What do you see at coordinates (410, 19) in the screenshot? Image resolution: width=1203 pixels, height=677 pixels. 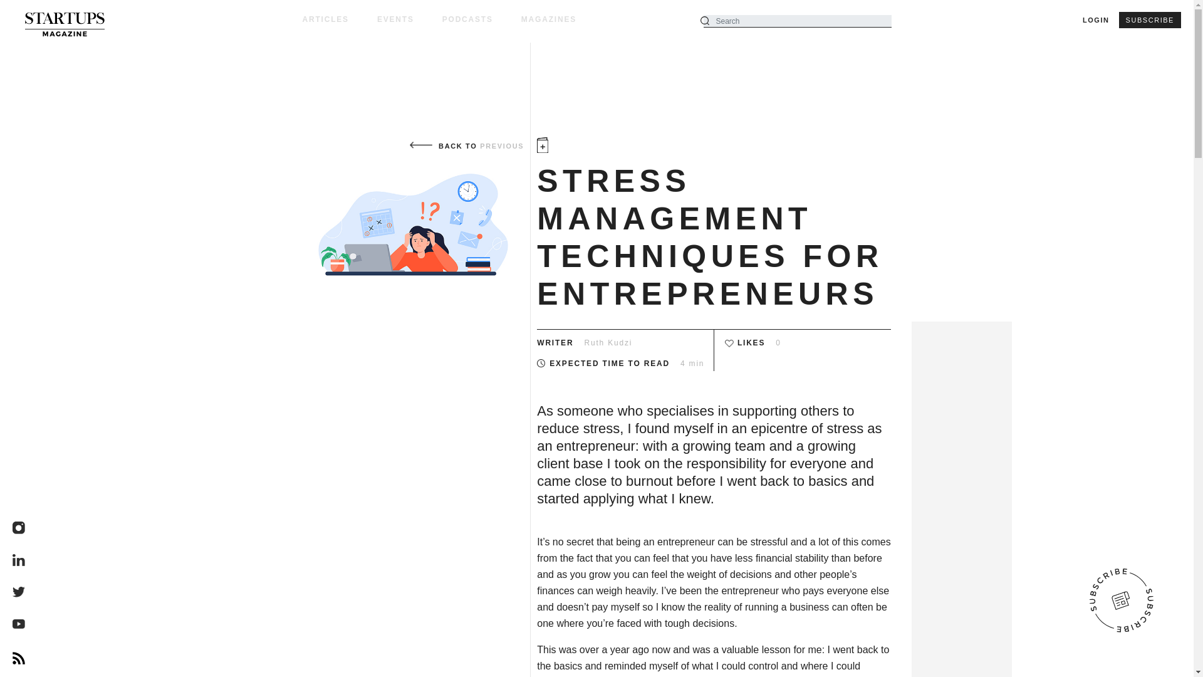 I see `Events` at bounding box center [410, 19].